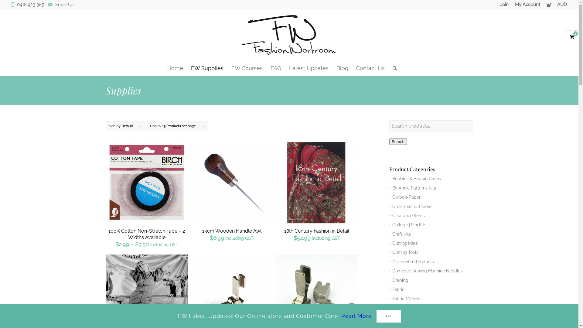 This screenshot has height=328, width=583. I want to click on College | Uni Kits, so click(408, 225).